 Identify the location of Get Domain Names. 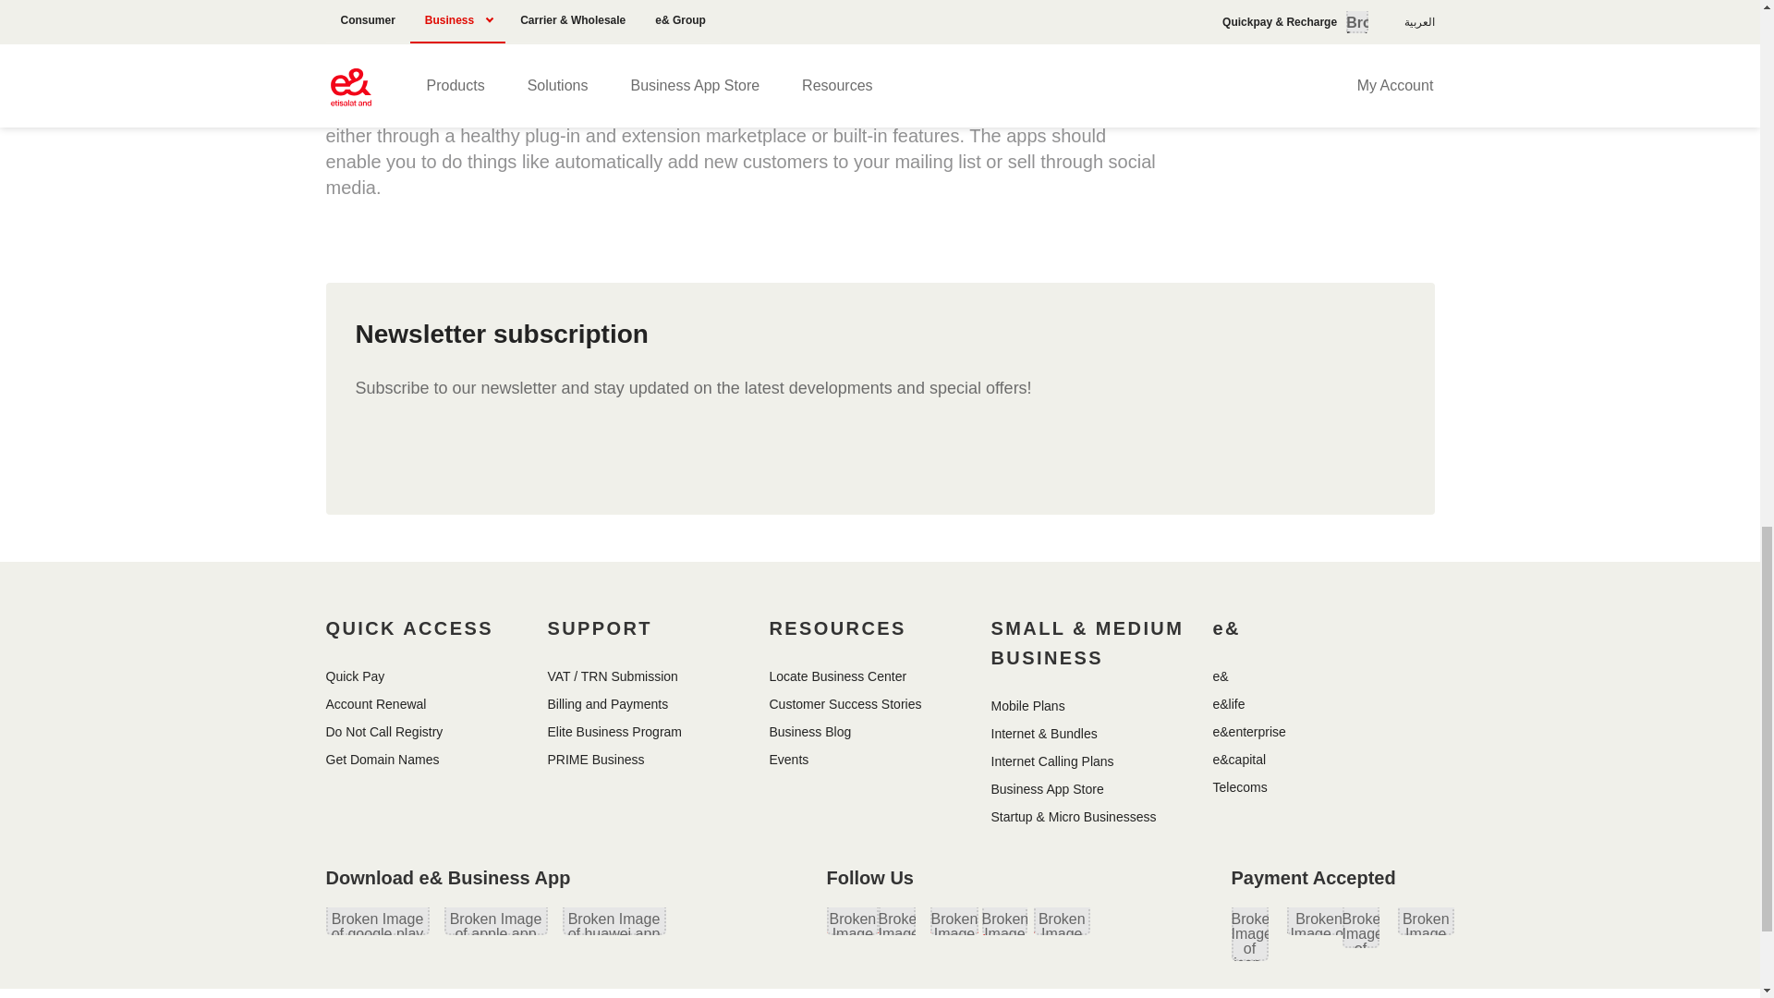
(381, 760).